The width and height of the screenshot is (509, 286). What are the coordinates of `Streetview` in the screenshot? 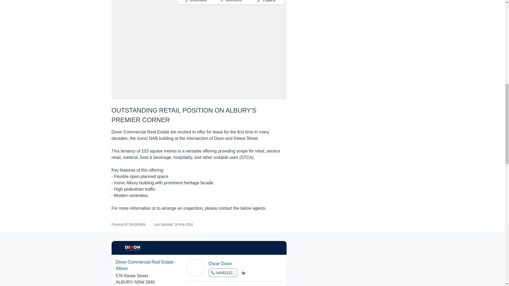 It's located at (196, 2).